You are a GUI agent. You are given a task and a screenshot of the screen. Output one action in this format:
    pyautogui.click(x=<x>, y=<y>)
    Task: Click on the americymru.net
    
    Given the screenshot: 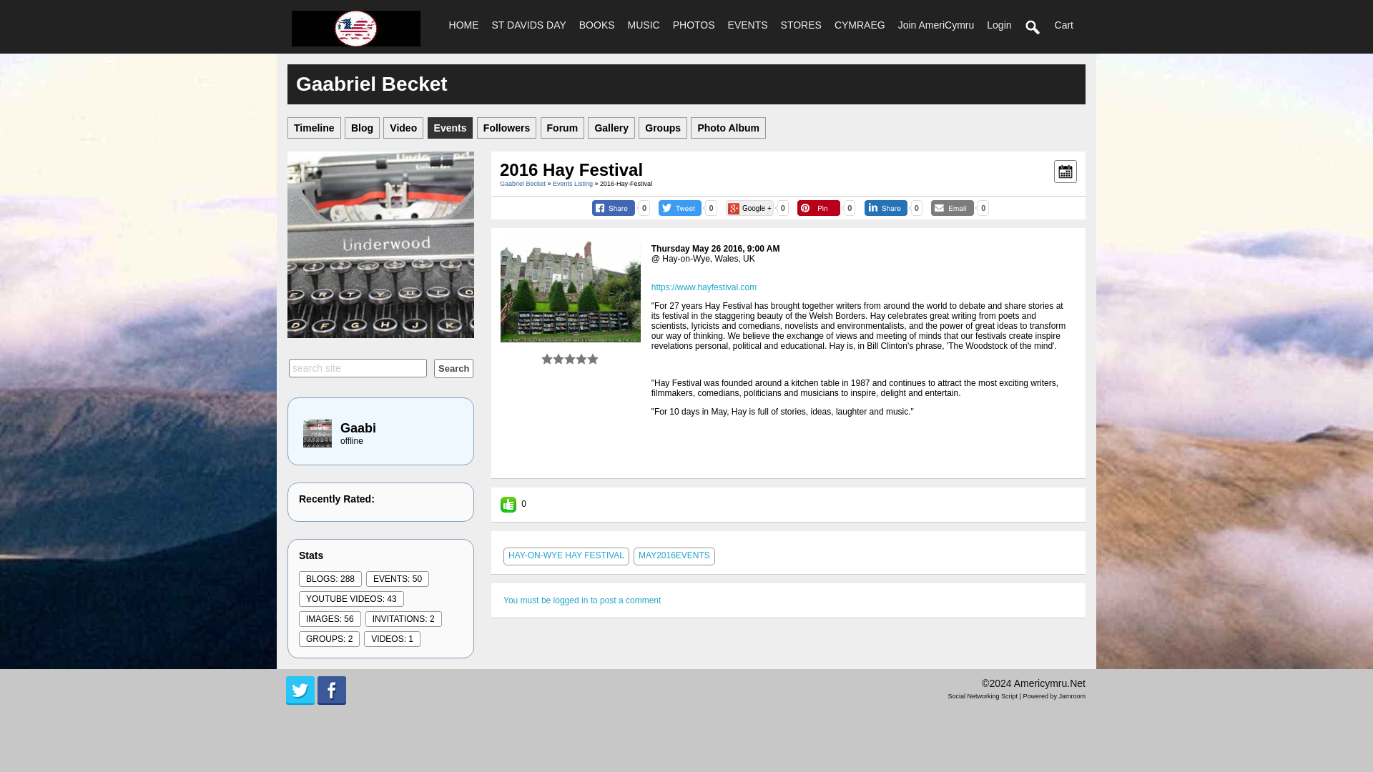 What is the action you would take?
    pyautogui.click(x=355, y=29)
    